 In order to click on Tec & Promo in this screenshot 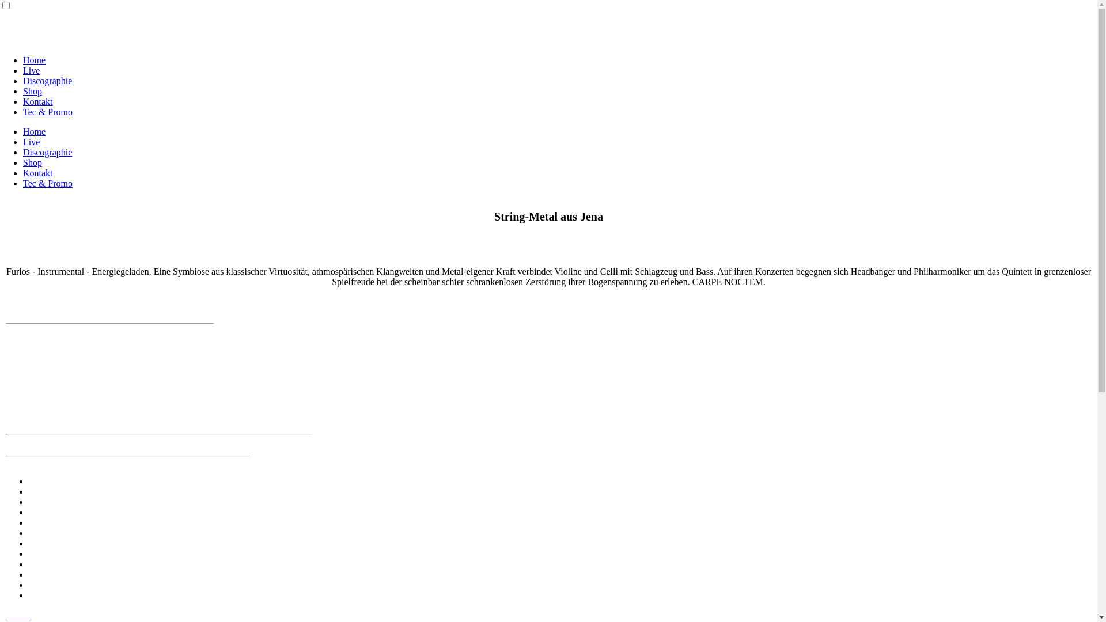, I will do `click(48, 183)`.